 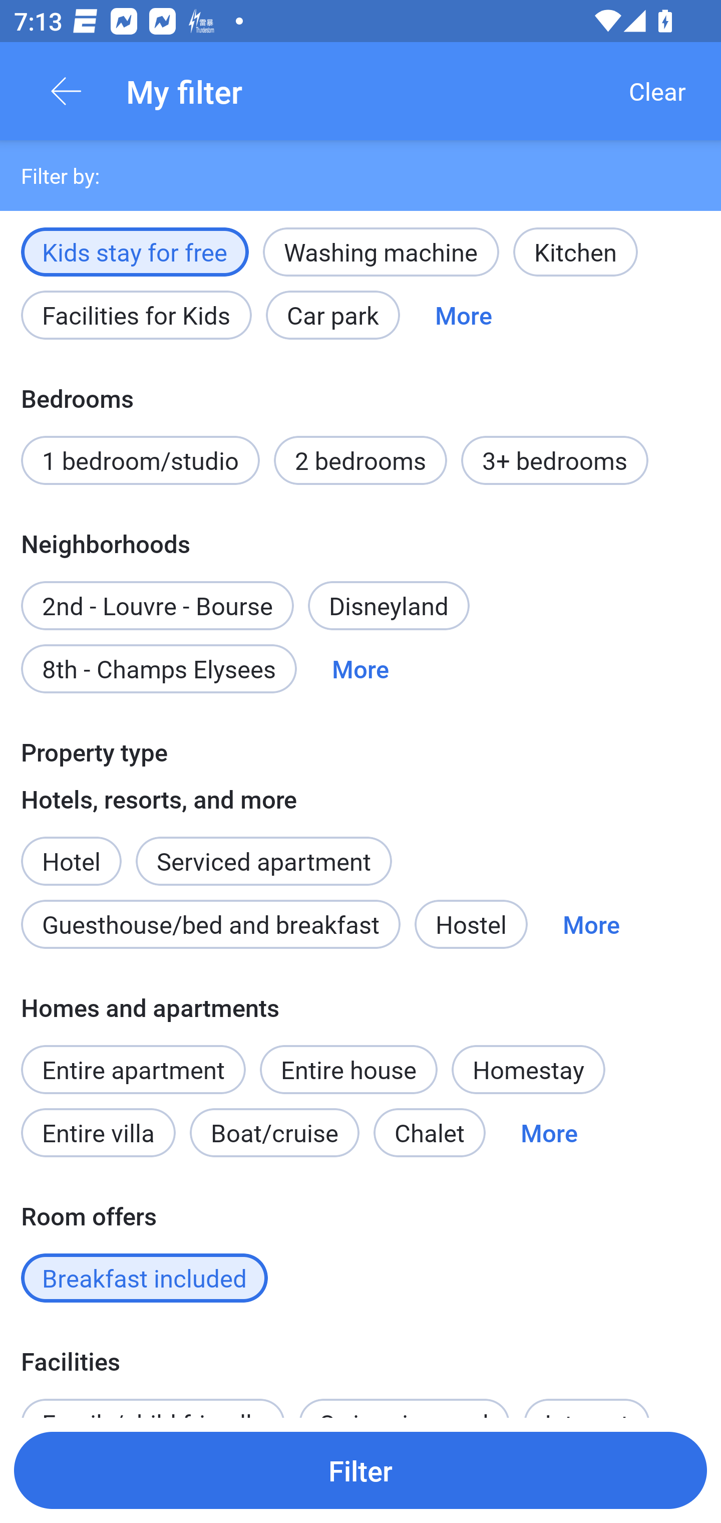 I want to click on 3+ bedrooms, so click(x=555, y=461).